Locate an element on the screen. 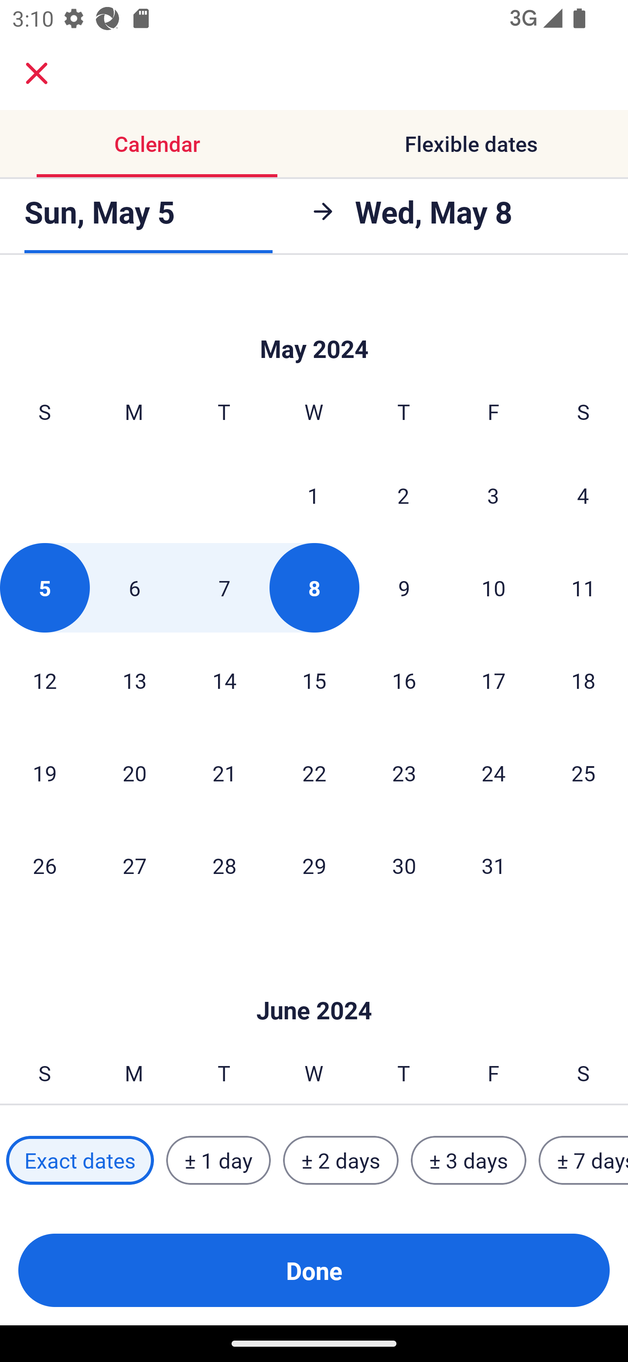 The height and width of the screenshot is (1362, 628). Done is located at coordinates (314, 1270).